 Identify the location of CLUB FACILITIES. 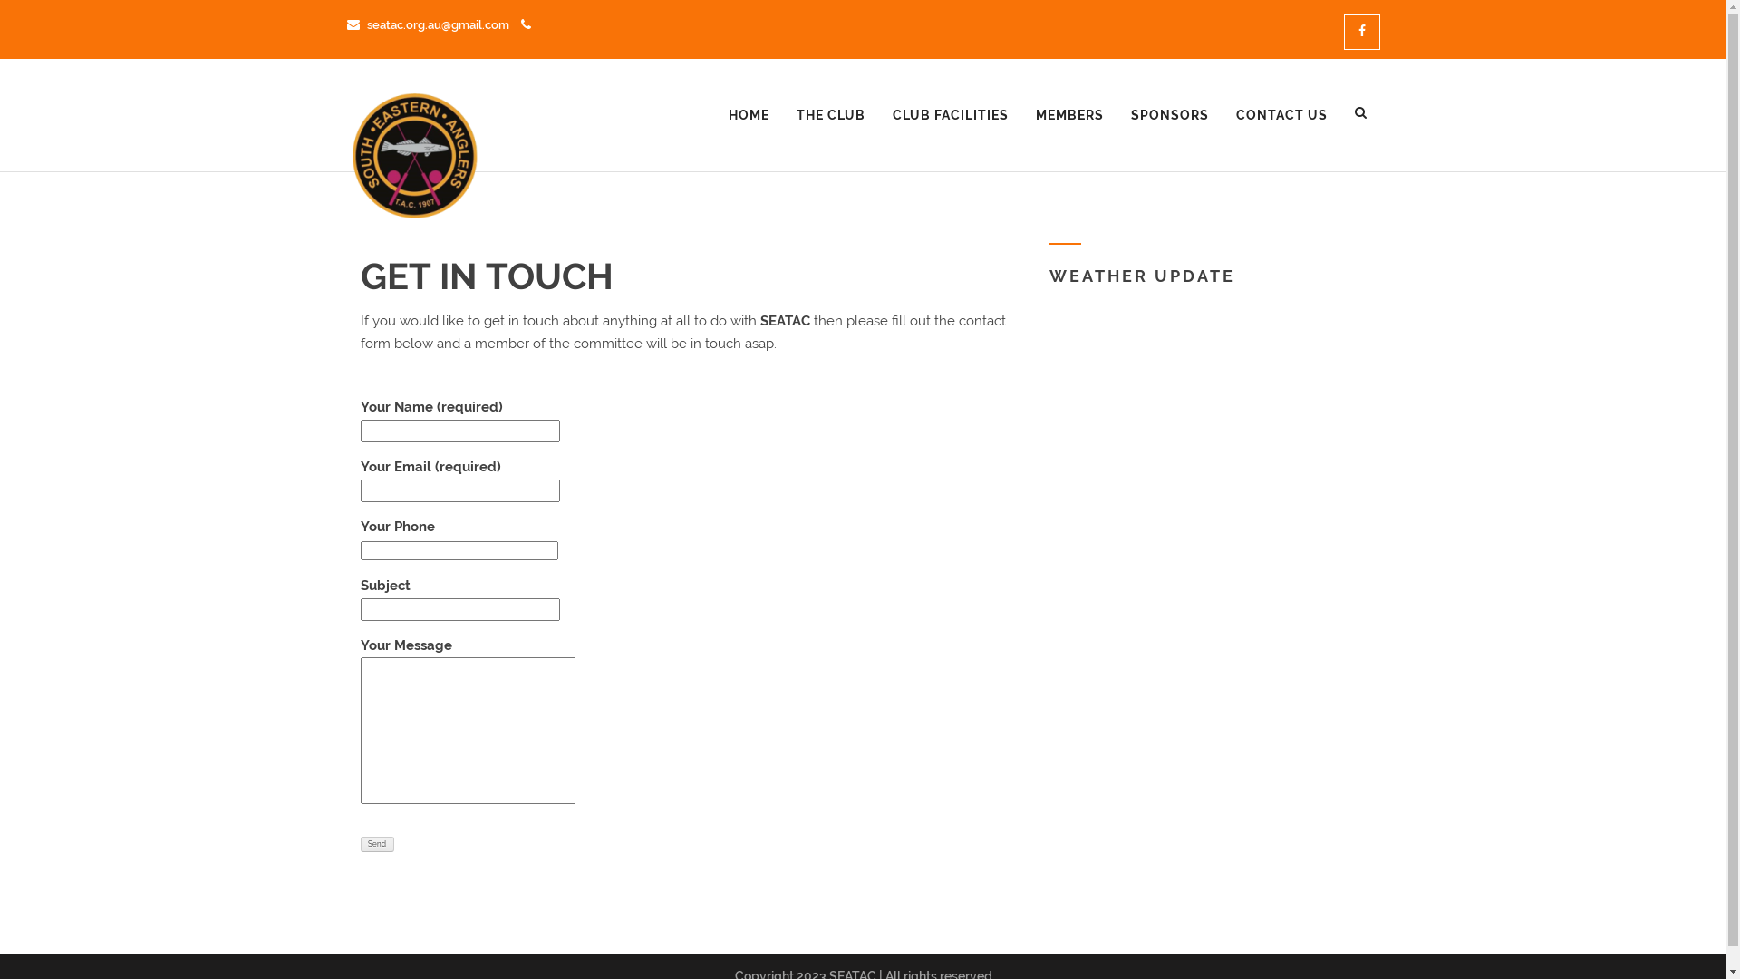
(951, 115).